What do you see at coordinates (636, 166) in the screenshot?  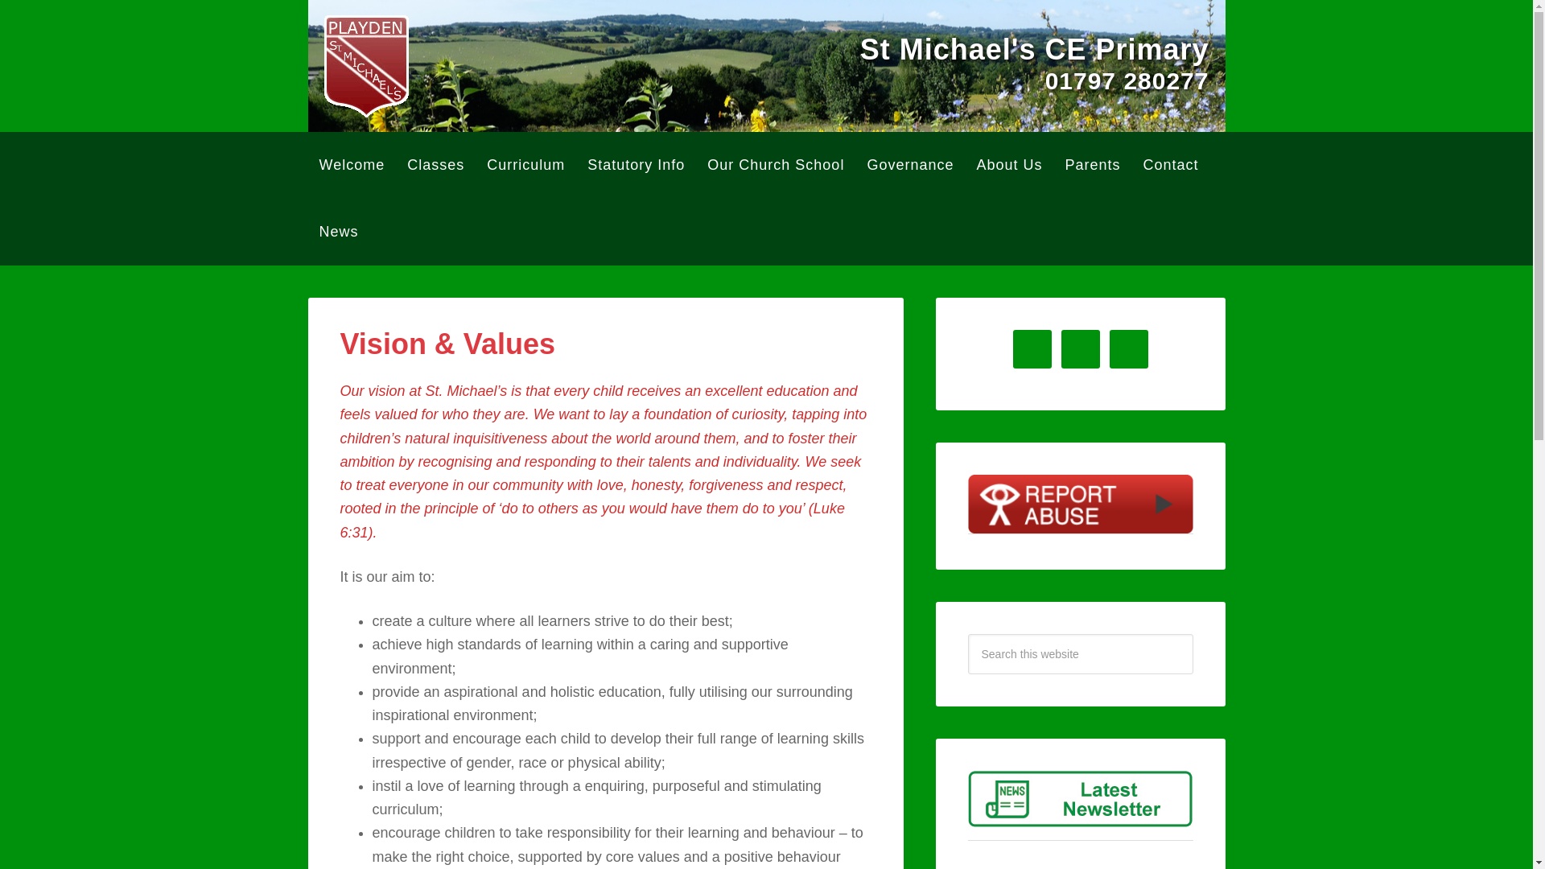 I see `Statutory Info` at bounding box center [636, 166].